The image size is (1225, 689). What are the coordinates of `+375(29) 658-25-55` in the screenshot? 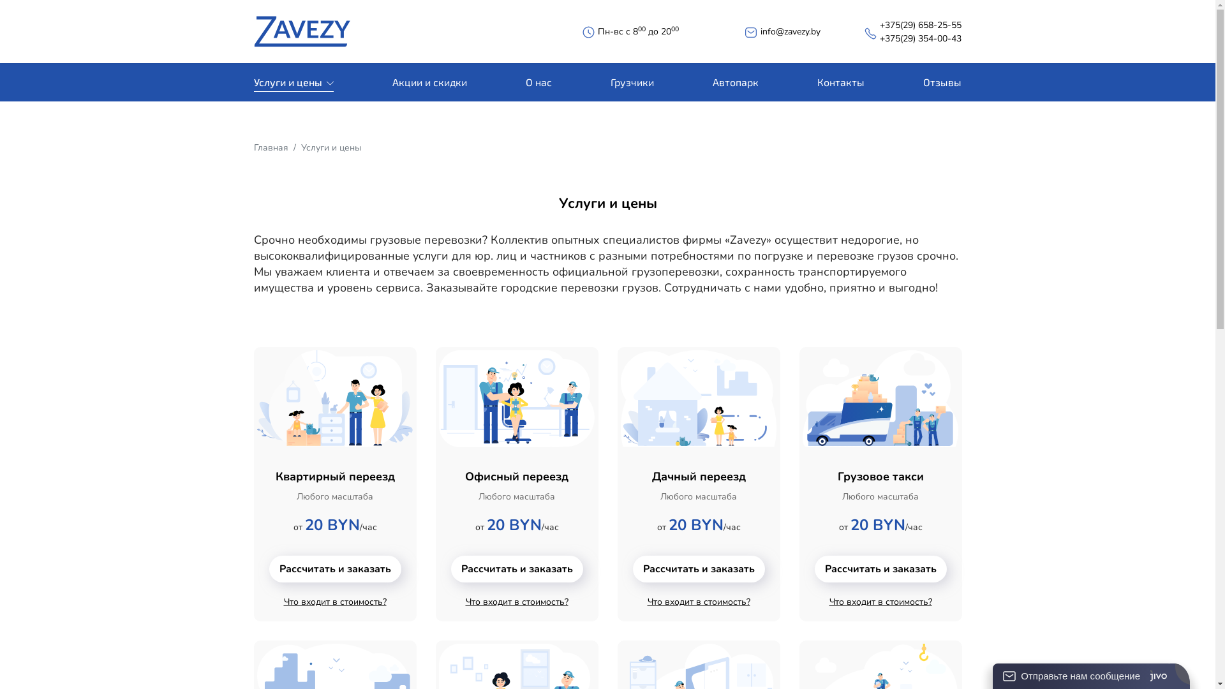 It's located at (921, 26).